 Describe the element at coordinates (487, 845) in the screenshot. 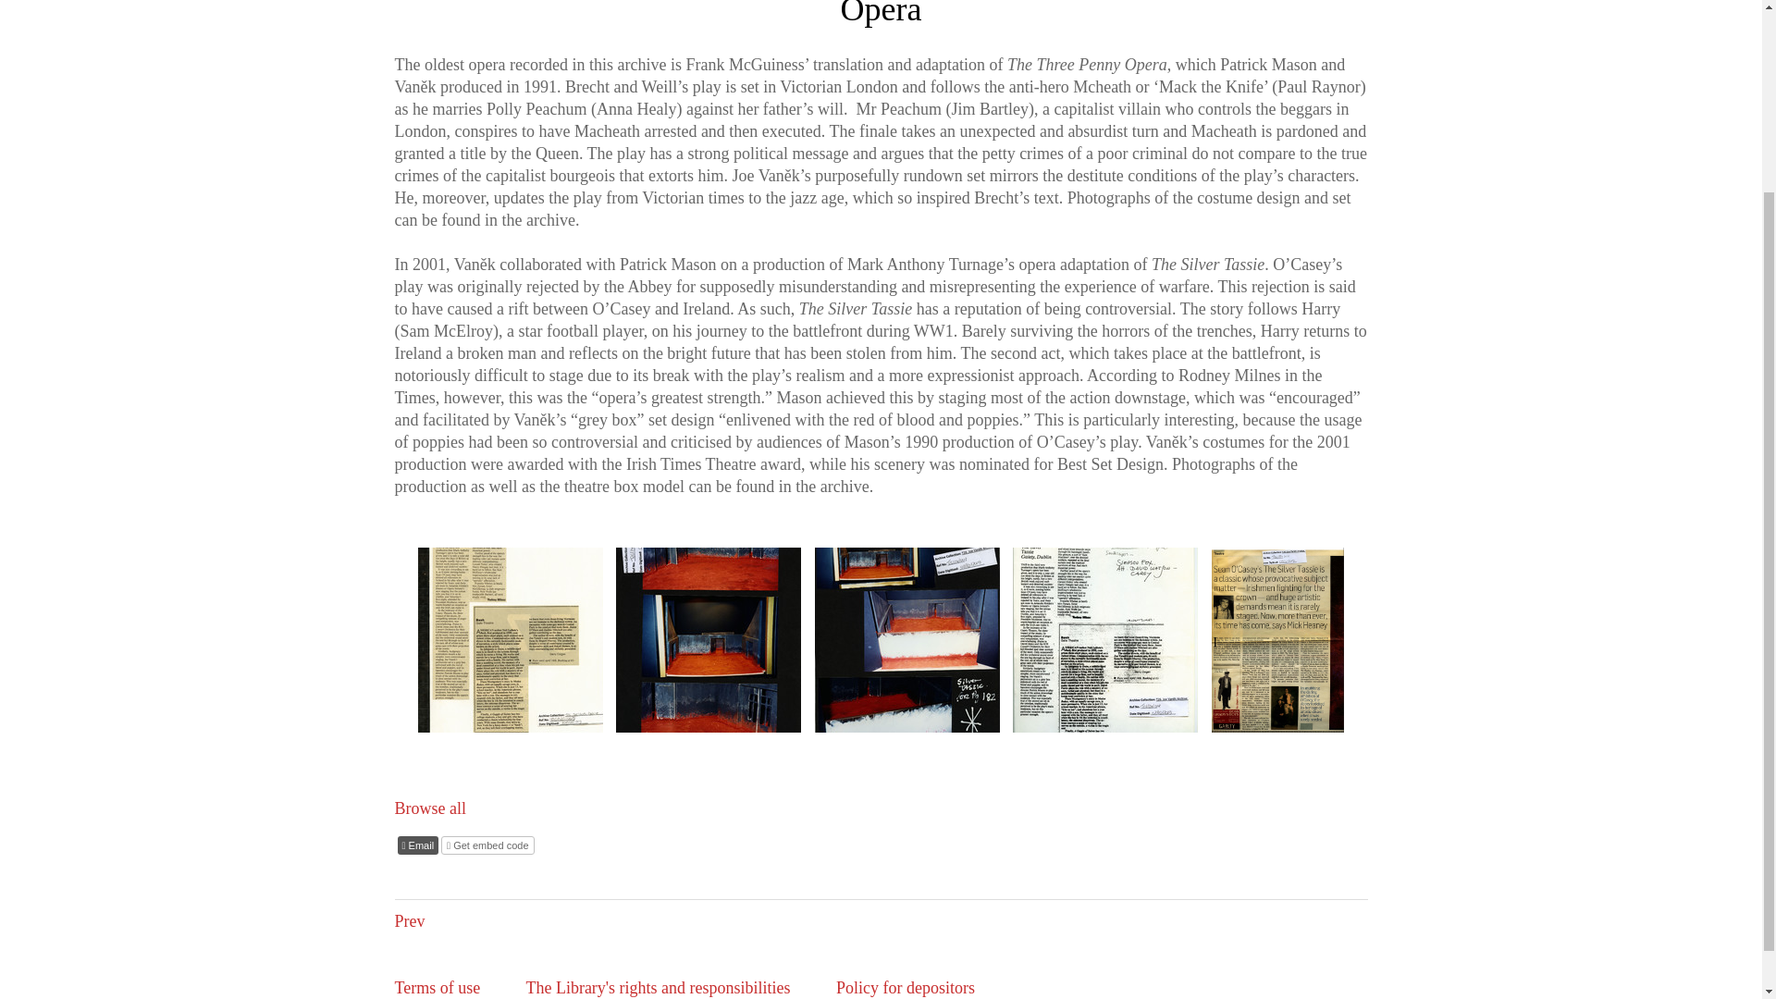

I see `Get embed code` at that location.